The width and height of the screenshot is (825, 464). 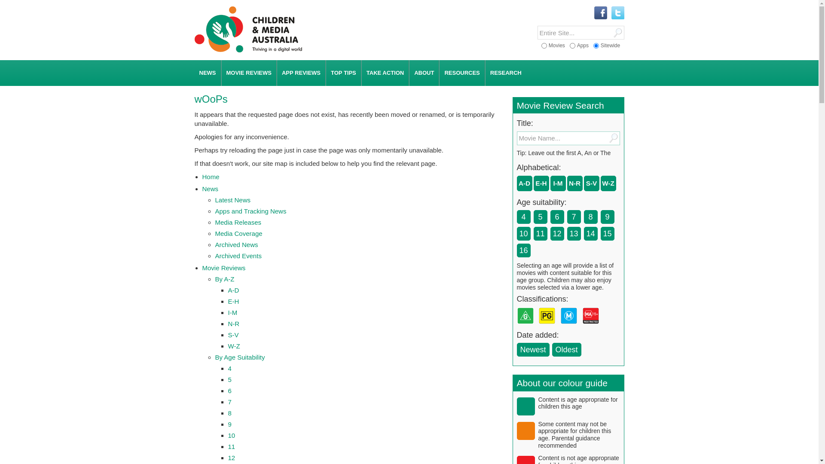 What do you see at coordinates (232, 313) in the screenshot?
I see `I-M` at bounding box center [232, 313].